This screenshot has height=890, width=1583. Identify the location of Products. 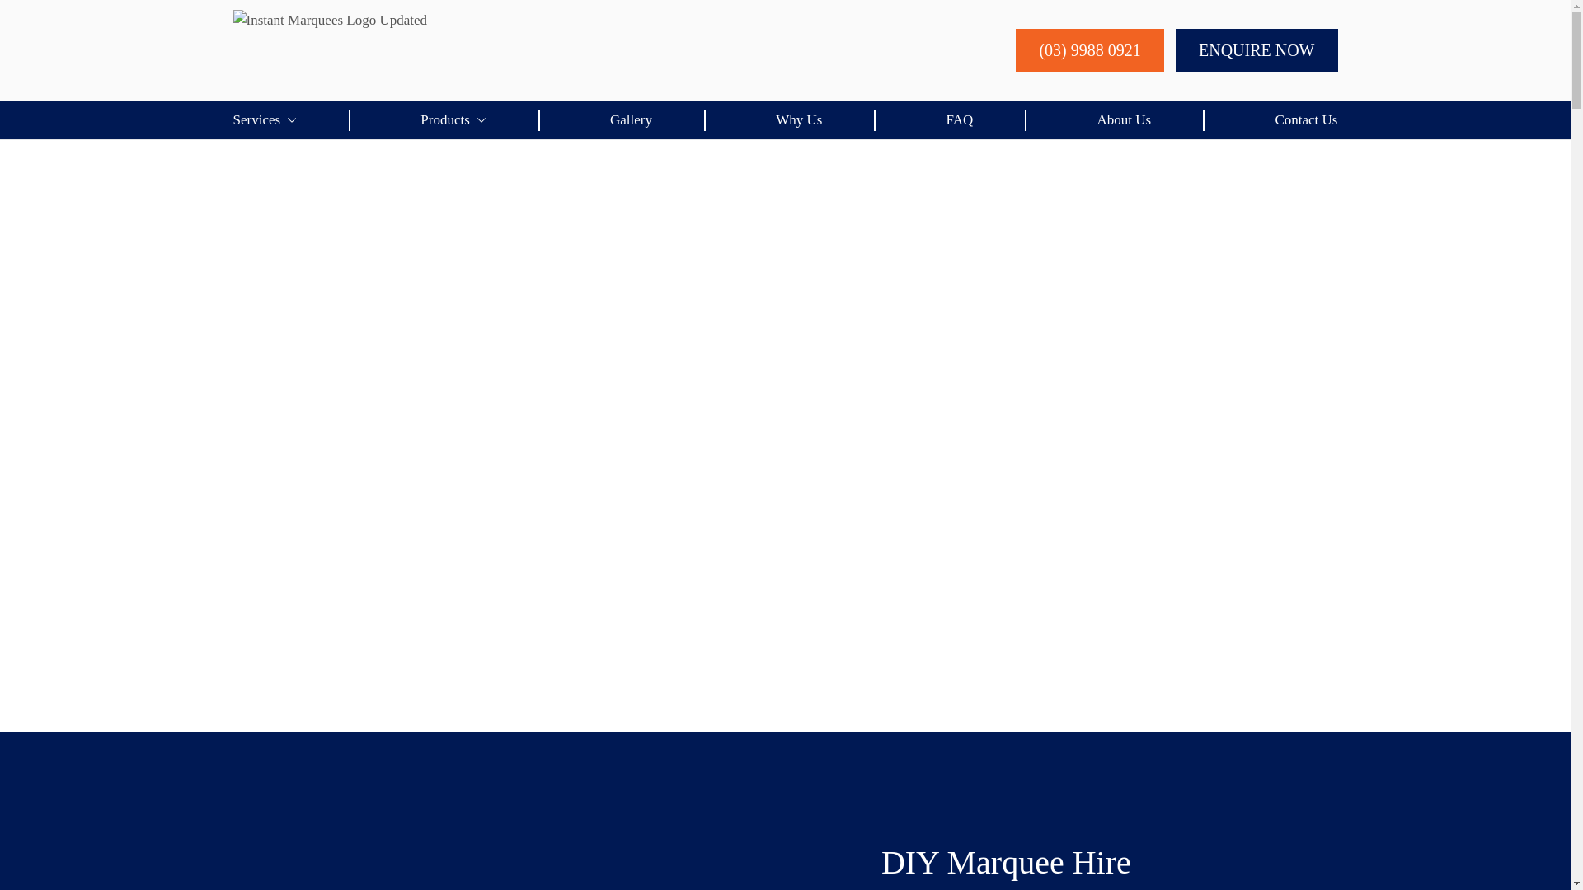
(453, 120).